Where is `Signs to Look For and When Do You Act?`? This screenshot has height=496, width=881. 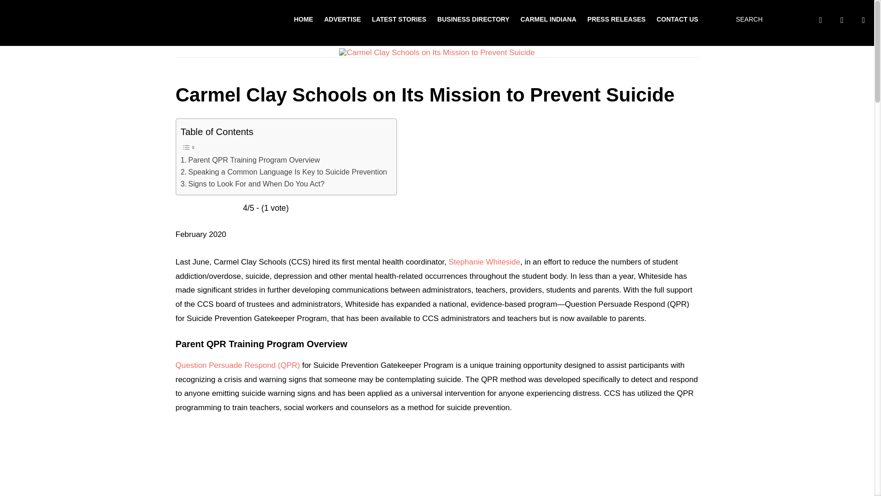 Signs to Look For and When Do You Act? is located at coordinates (252, 184).